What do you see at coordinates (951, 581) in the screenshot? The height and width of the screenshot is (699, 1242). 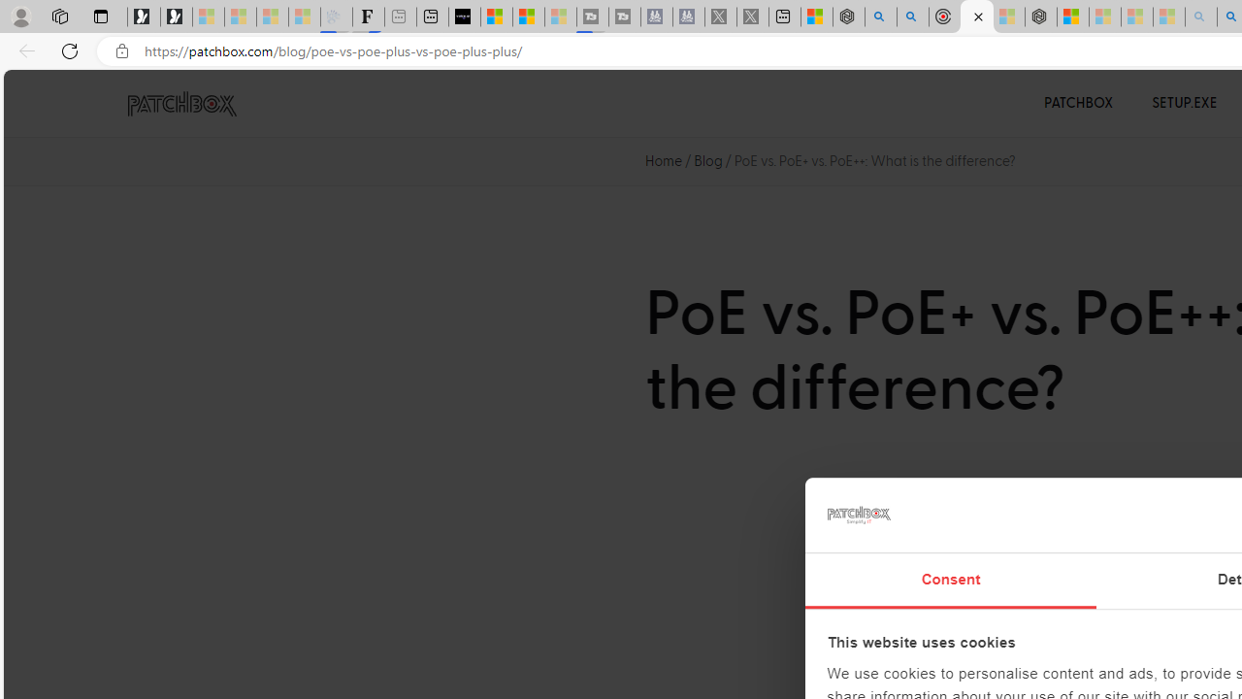 I see `Consent` at bounding box center [951, 581].